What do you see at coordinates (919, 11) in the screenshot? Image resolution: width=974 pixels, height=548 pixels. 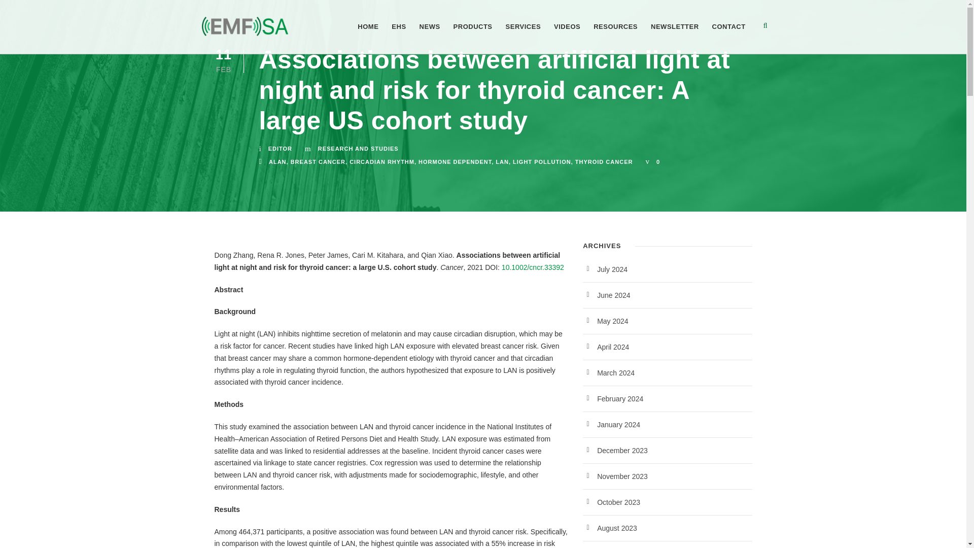 I see `pinterest` at bounding box center [919, 11].